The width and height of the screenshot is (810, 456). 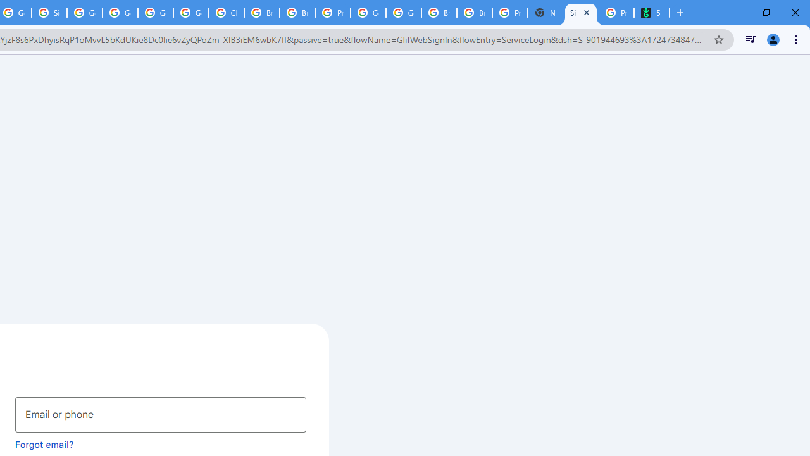 I want to click on Google Cloud Platform, so click(x=368, y=13).